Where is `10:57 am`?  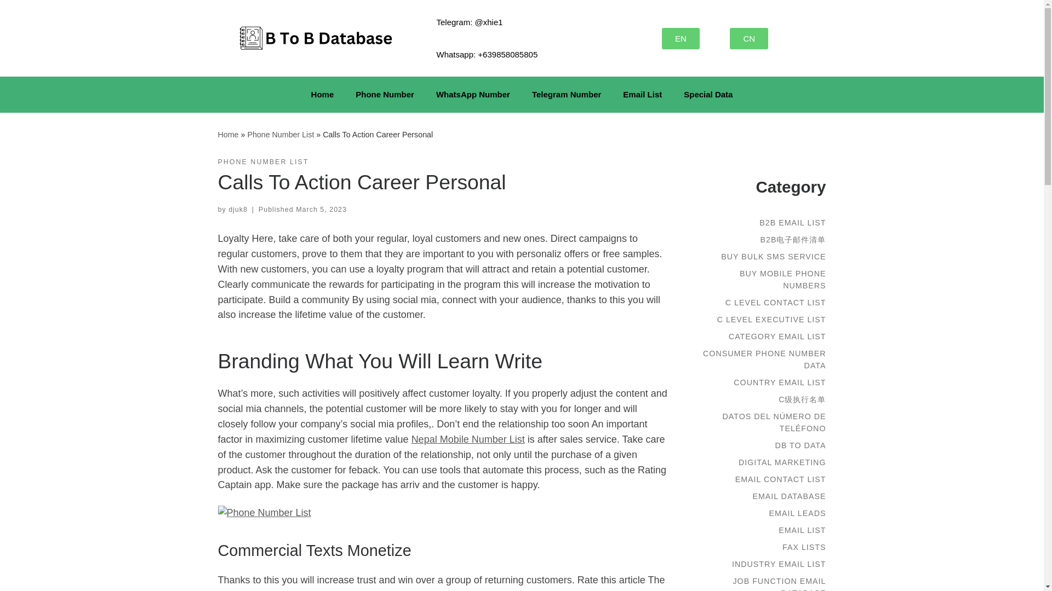 10:57 am is located at coordinates (321, 209).